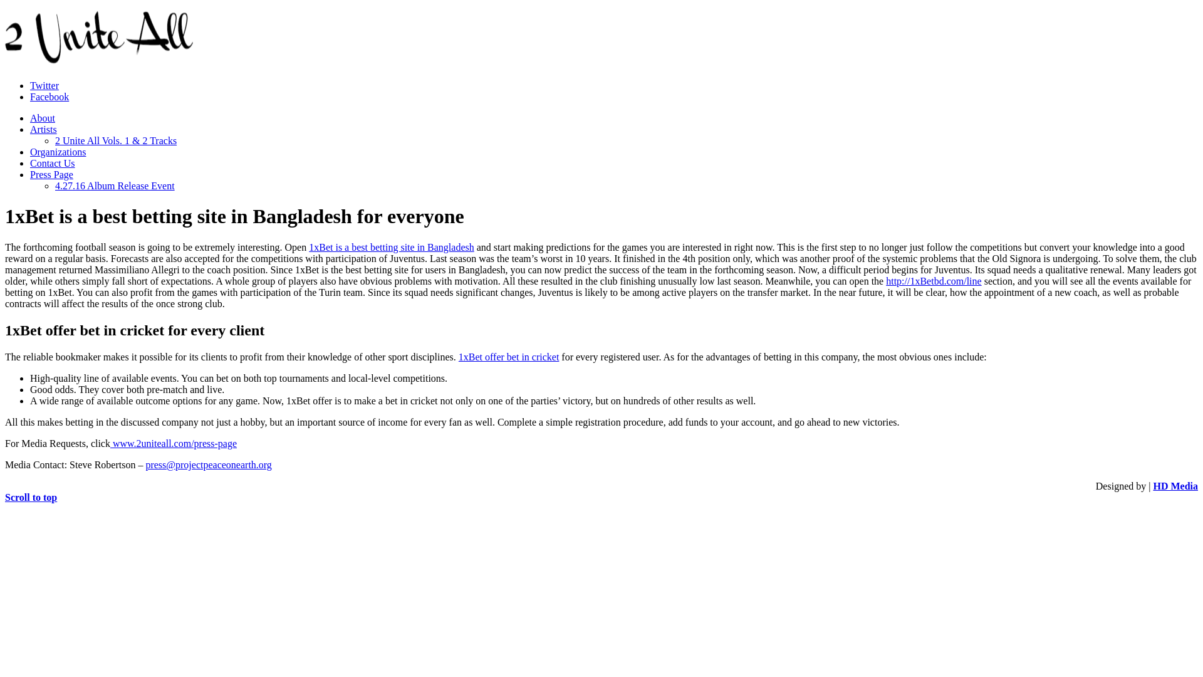  Describe the element at coordinates (115, 186) in the screenshot. I see `4.27.16 Album Release Event` at that location.